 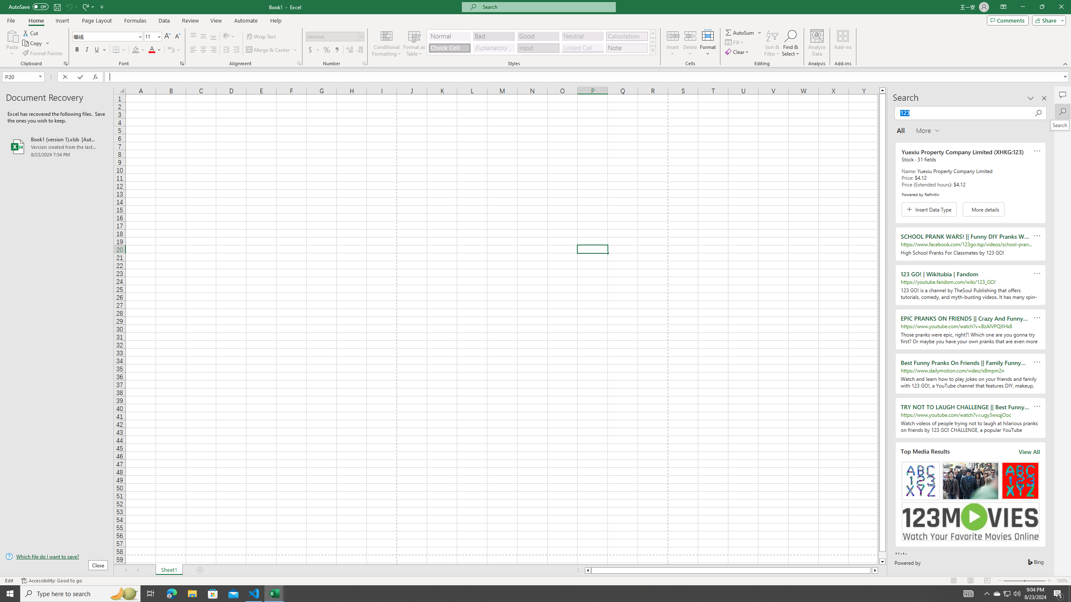 I want to click on Merge & Center, so click(x=269, y=50).